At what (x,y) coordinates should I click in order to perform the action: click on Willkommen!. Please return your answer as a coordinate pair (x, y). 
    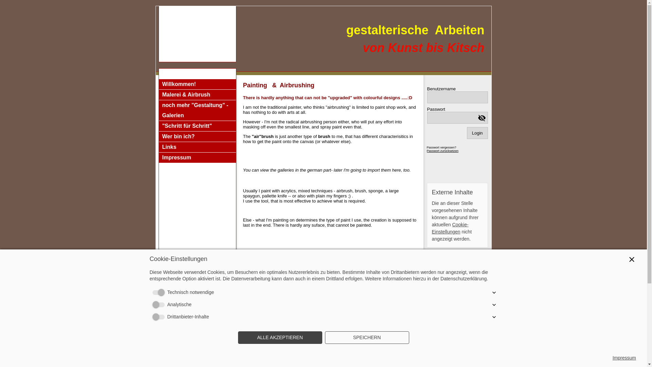
    Looking at the image, I should click on (198, 84).